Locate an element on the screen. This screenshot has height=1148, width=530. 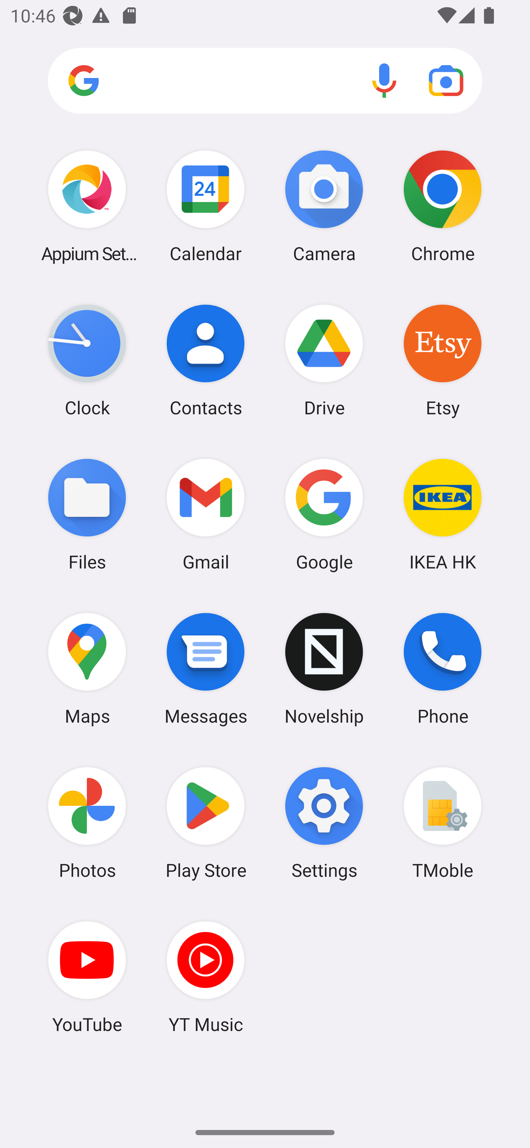
Gmail is located at coordinates (205, 514).